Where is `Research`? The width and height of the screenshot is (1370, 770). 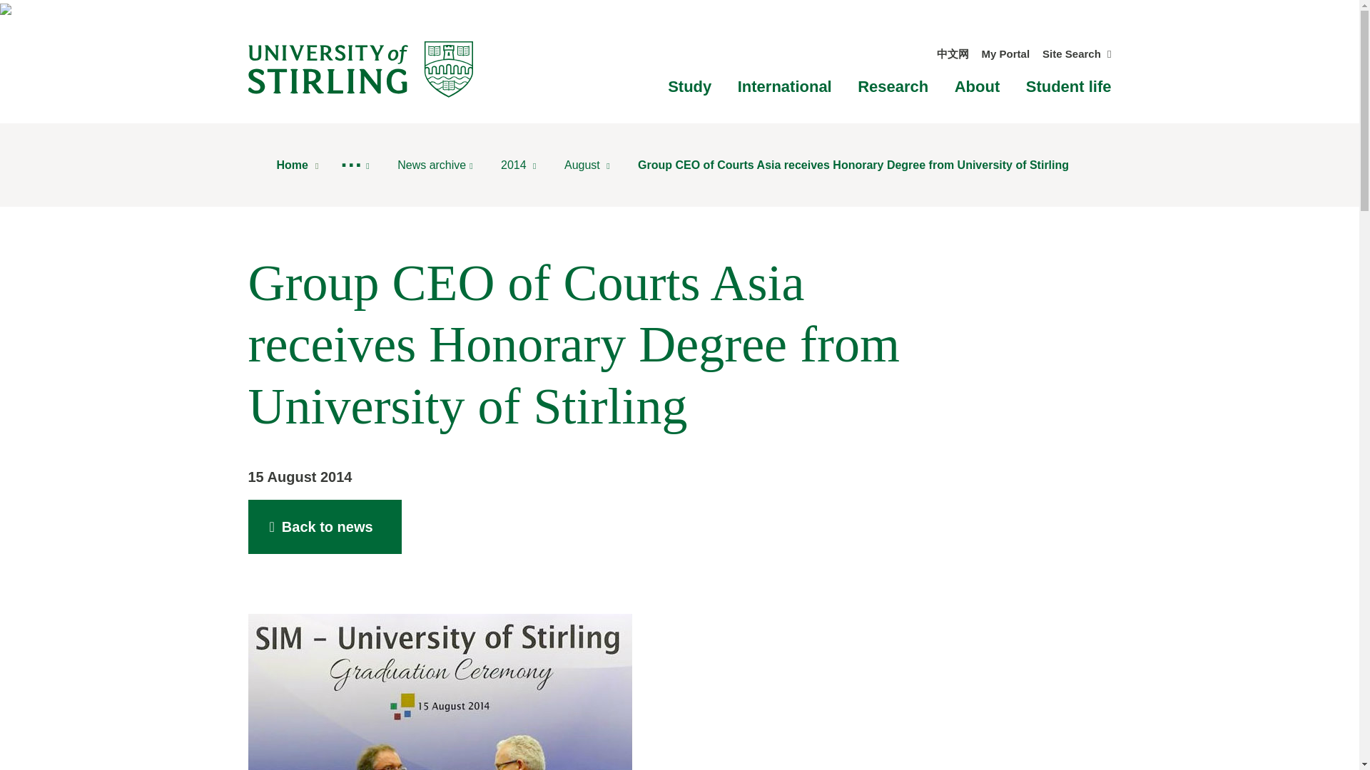 Research is located at coordinates (893, 86).